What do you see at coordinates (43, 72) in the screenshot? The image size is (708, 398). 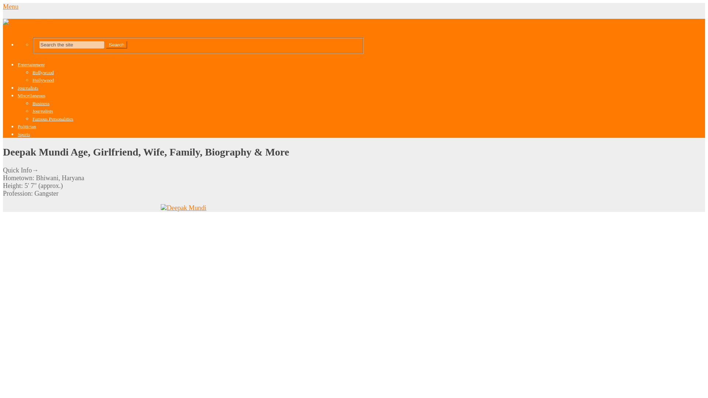 I see `Bollywood` at bounding box center [43, 72].